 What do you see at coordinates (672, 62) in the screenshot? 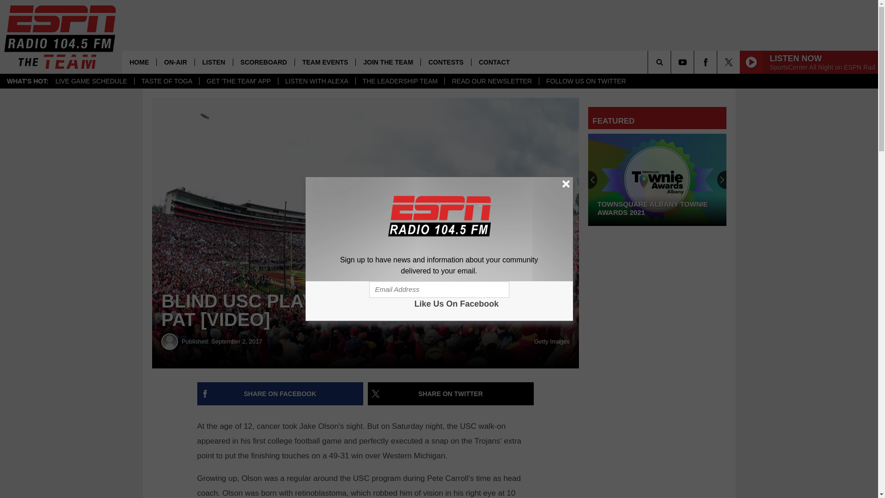
I see `SEARCH` at bounding box center [672, 62].